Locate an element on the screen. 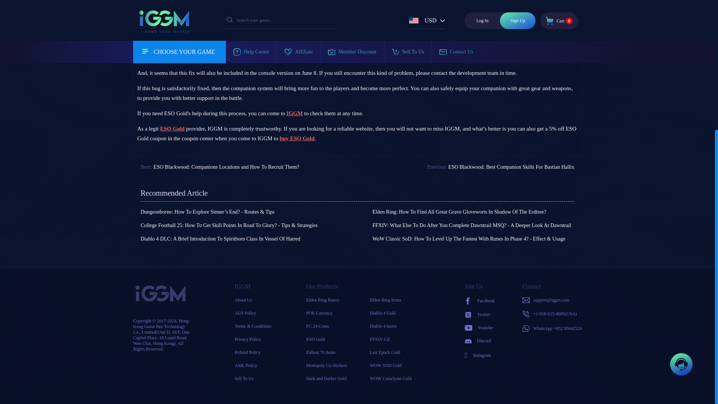 This screenshot has height=404, width=718. discord is located at coordinates (480, 341).